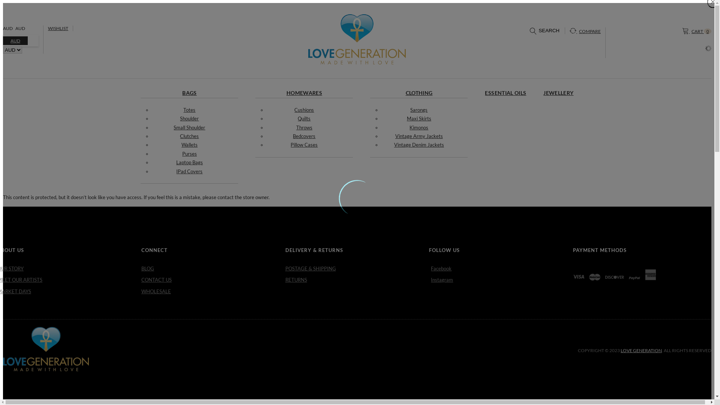 The width and height of the screenshot is (720, 405). Describe the element at coordinates (190, 154) in the screenshot. I see `Purses` at that location.